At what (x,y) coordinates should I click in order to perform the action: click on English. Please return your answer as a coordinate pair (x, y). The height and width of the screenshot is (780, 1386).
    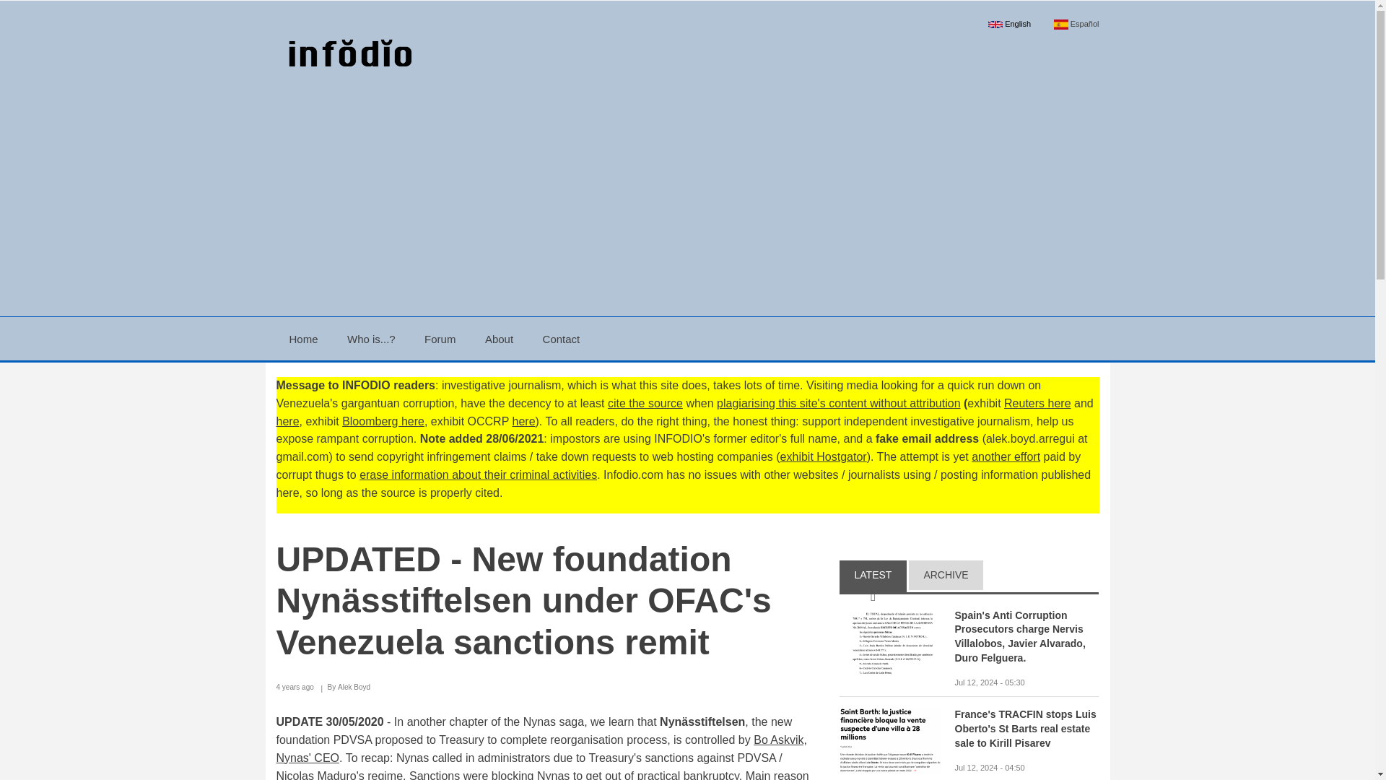
    Looking at the image, I should click on (1010, 24).